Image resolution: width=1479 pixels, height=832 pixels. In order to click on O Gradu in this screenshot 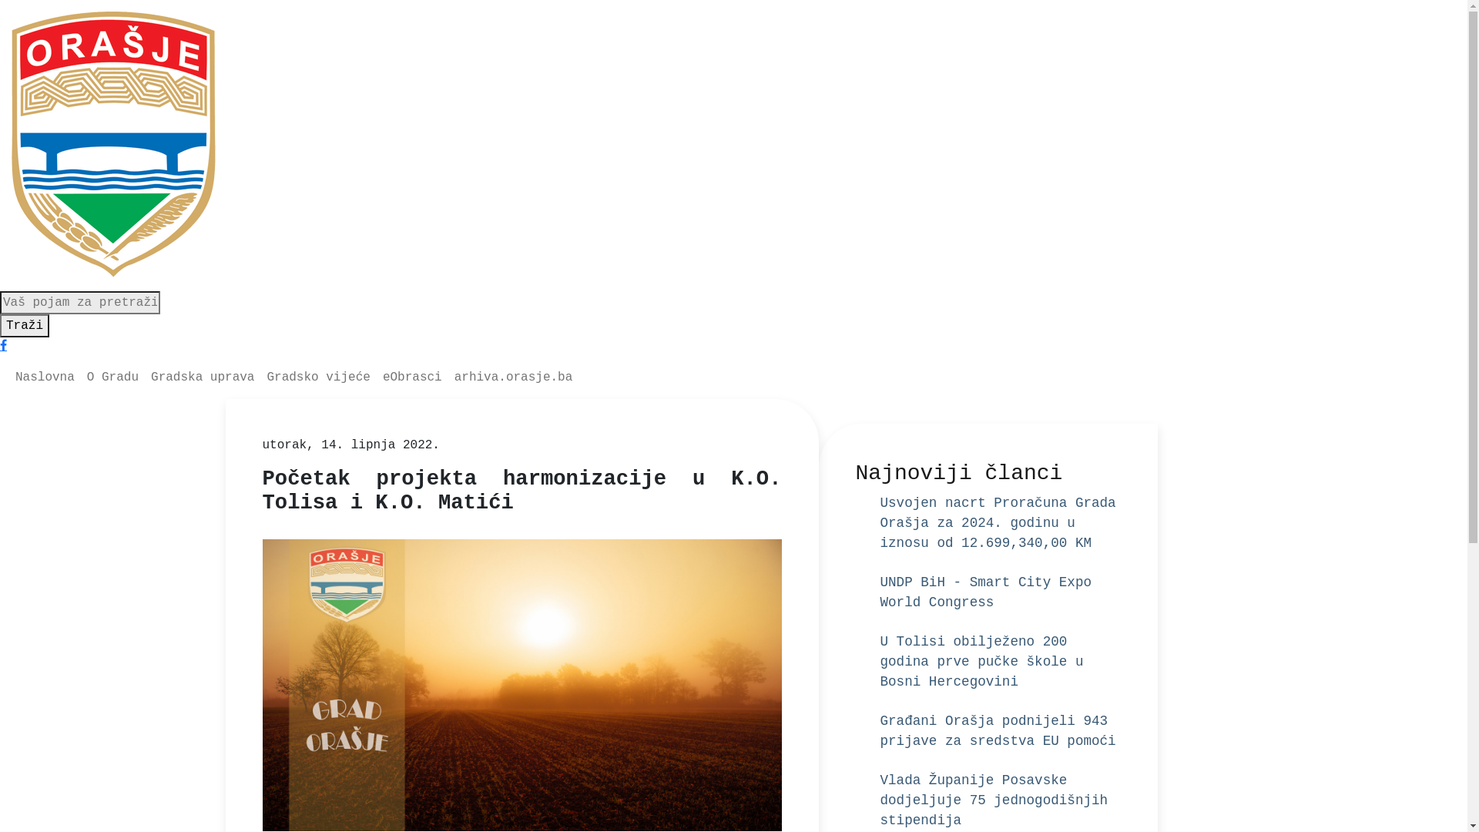, I will do `click(112, 377)`.